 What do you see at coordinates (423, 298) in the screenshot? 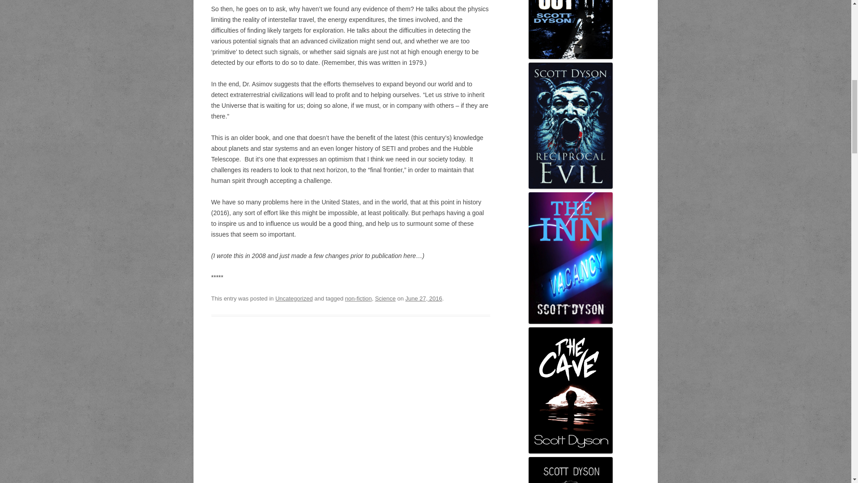
I see `June 27, 2016` at bounding box center [423, 298].